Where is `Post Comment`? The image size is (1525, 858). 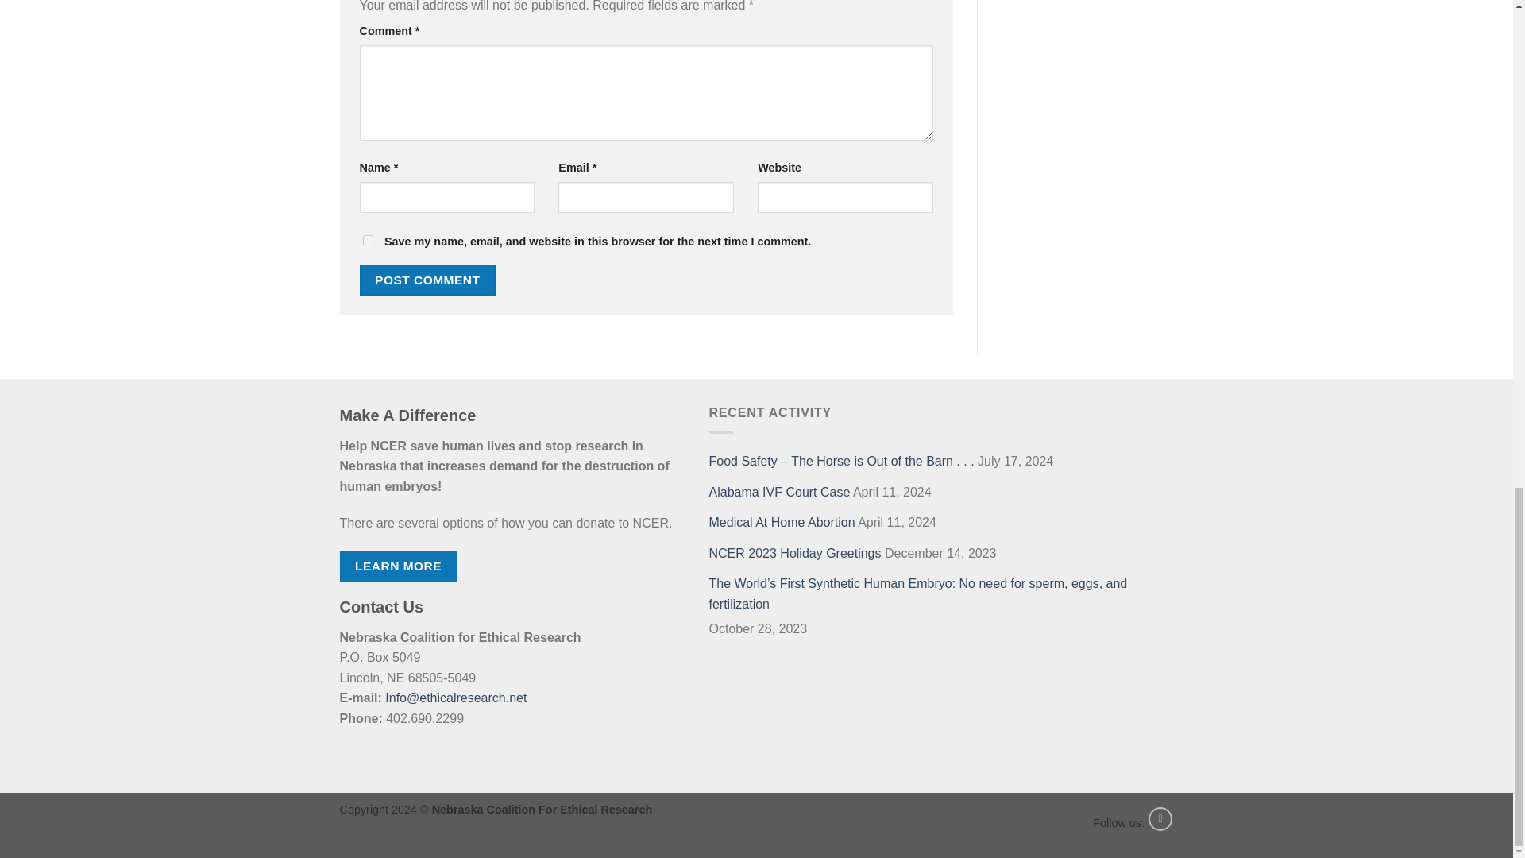
Post Comment is located at coordinates (427, 280).